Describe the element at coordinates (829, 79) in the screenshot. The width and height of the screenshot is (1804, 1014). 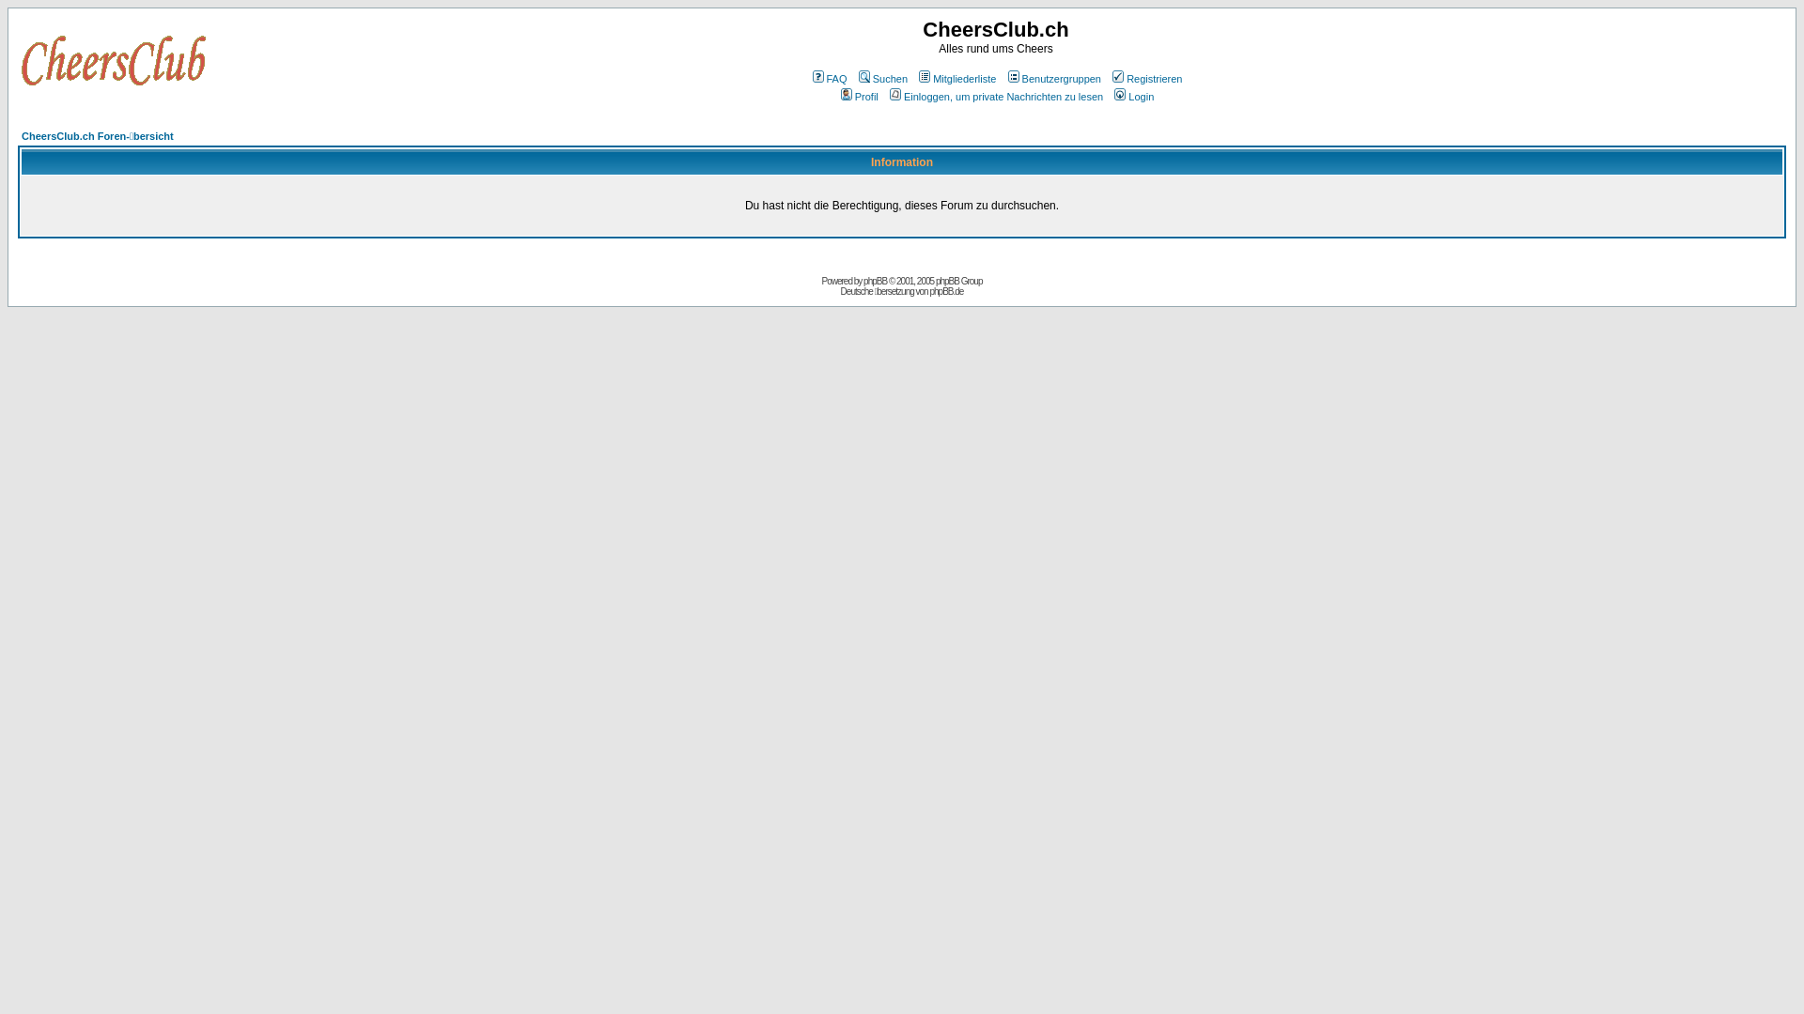
I see `FAQ` at that location.